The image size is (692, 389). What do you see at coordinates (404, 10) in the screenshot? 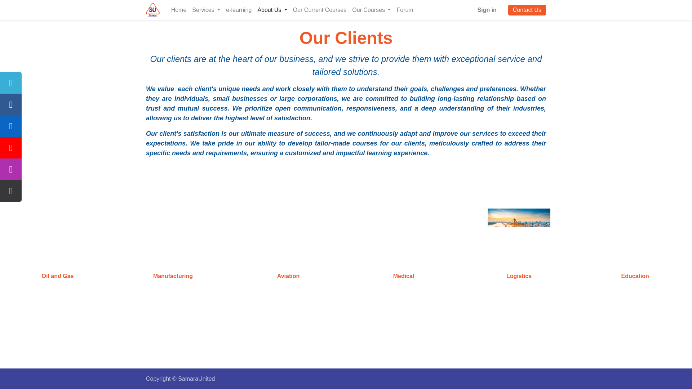
I see `Forum` at bounding box center [404, 10].